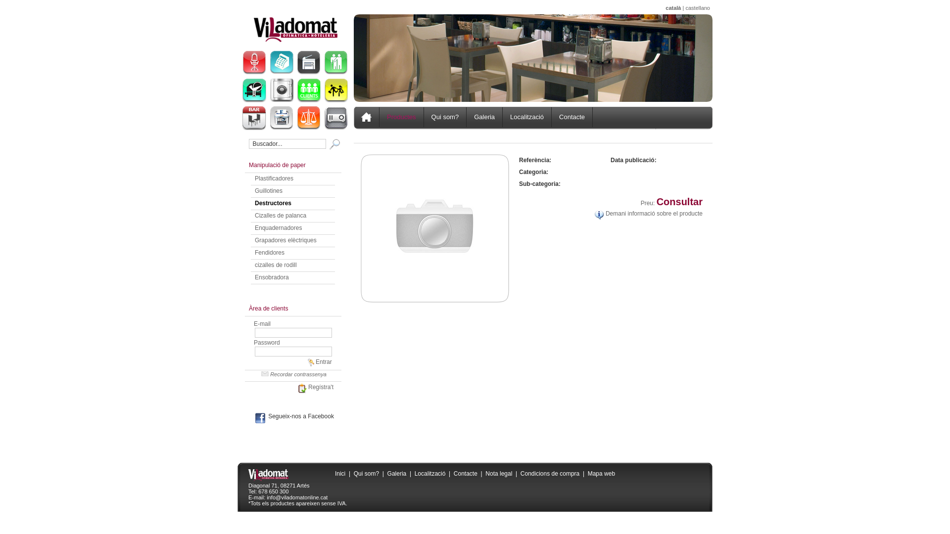 This screenshot has height=534, width=950. I want to click on Destructores, so click(273, 203).